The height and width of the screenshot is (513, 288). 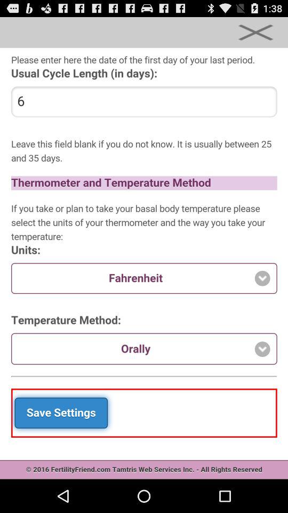 What do you see at coordinates (255, 32) in the screenshot?
I see `close option` at bounding box center [255, 32].